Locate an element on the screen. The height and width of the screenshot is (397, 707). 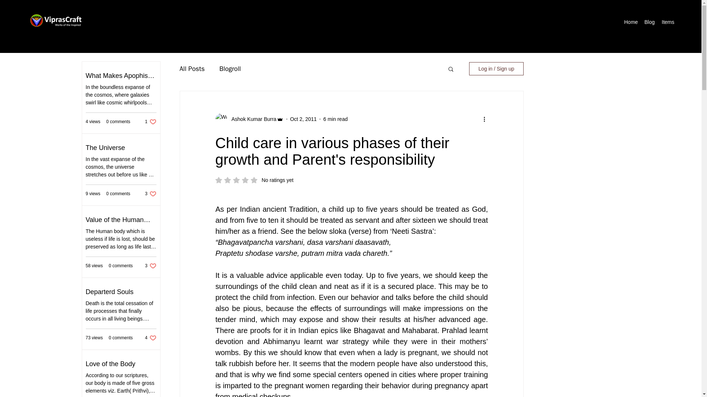
Oct 2, 2011 is located at coordinates (192, 68).